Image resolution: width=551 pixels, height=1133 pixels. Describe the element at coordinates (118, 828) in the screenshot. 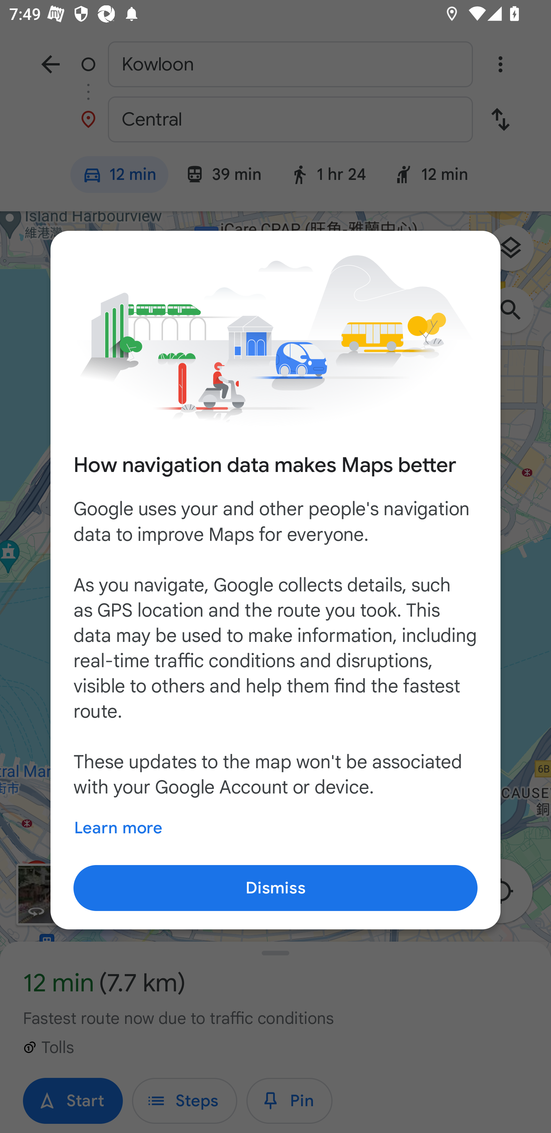

I see `Learn more` at that location.